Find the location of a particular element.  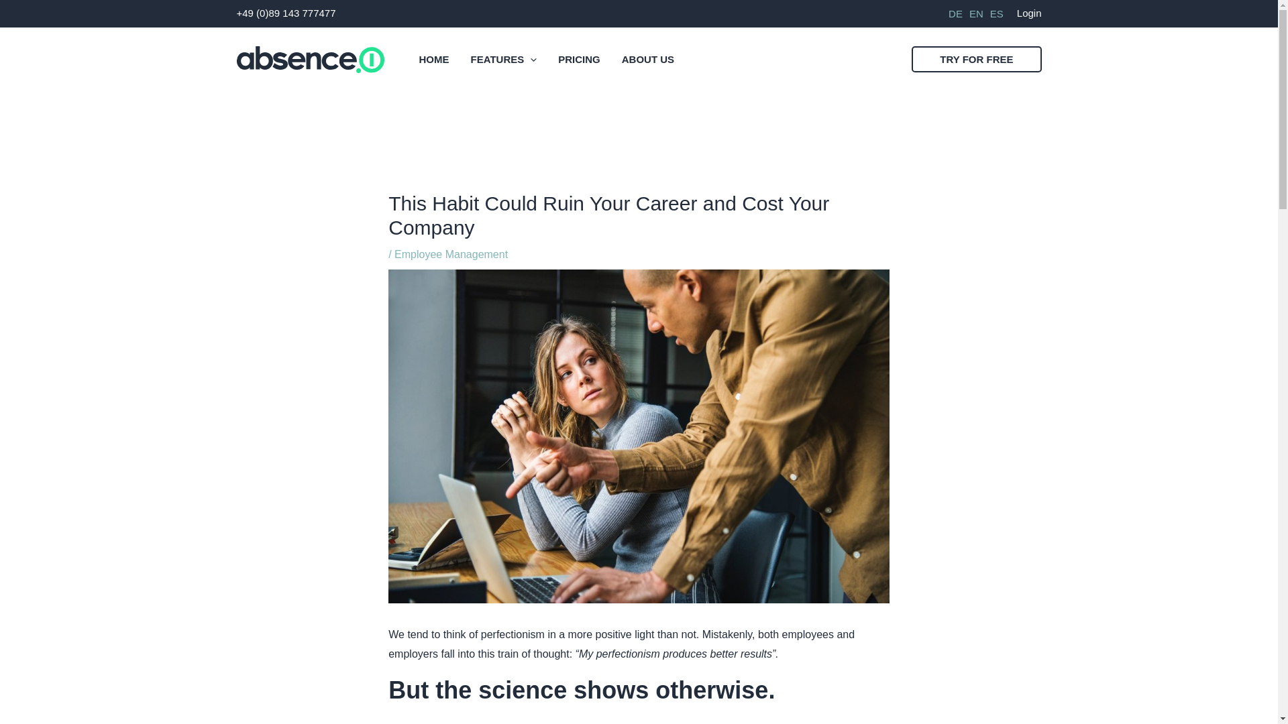

EN is located at coordinates (977, 13).